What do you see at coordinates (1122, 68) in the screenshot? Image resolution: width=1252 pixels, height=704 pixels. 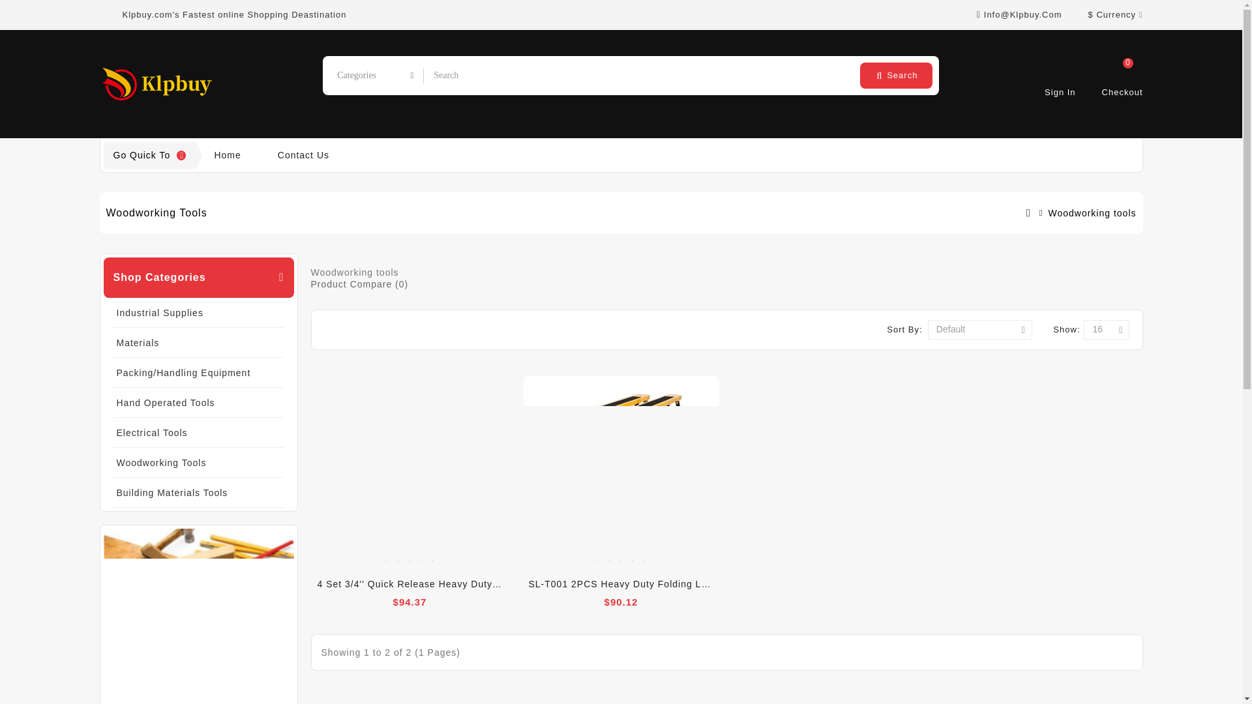 I see `Building Materials Tools` at bounding box center [1122, 68].